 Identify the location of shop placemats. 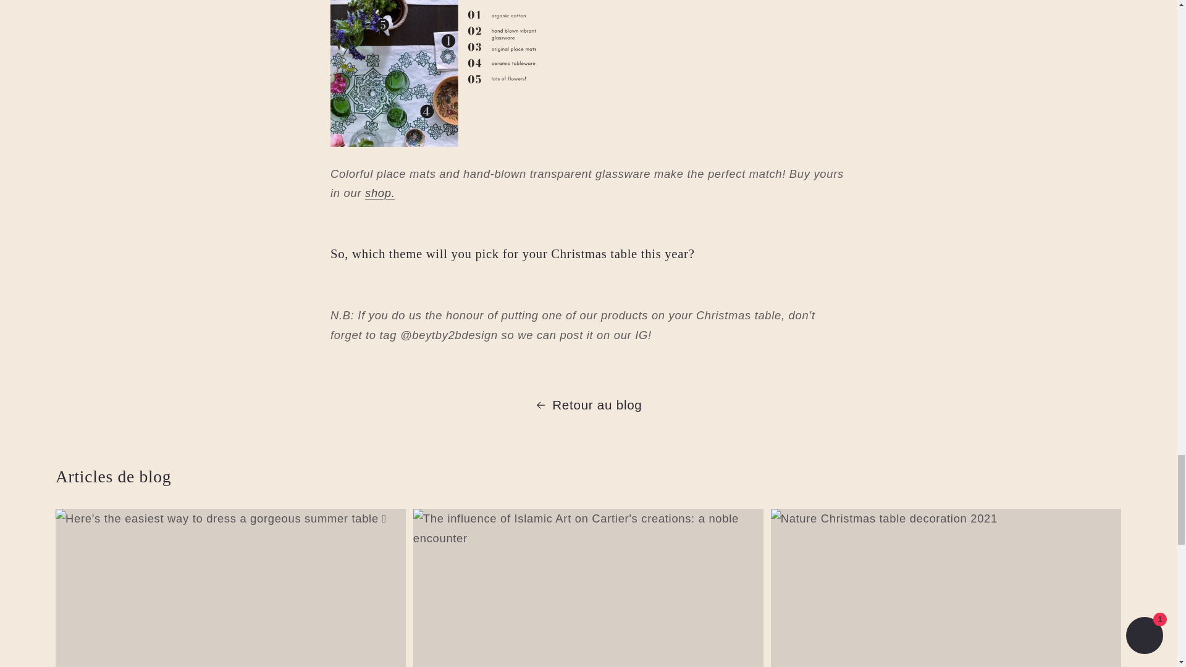
(380, 193).